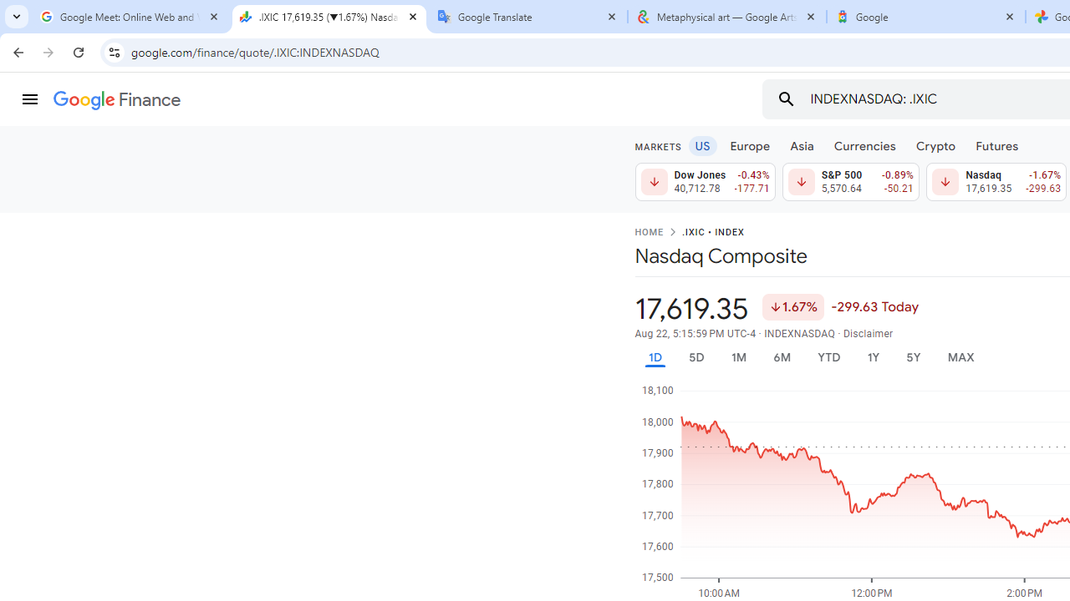  Describe the element at coordinates (649, 233) in the screenshot. I see `HOME` at that location.